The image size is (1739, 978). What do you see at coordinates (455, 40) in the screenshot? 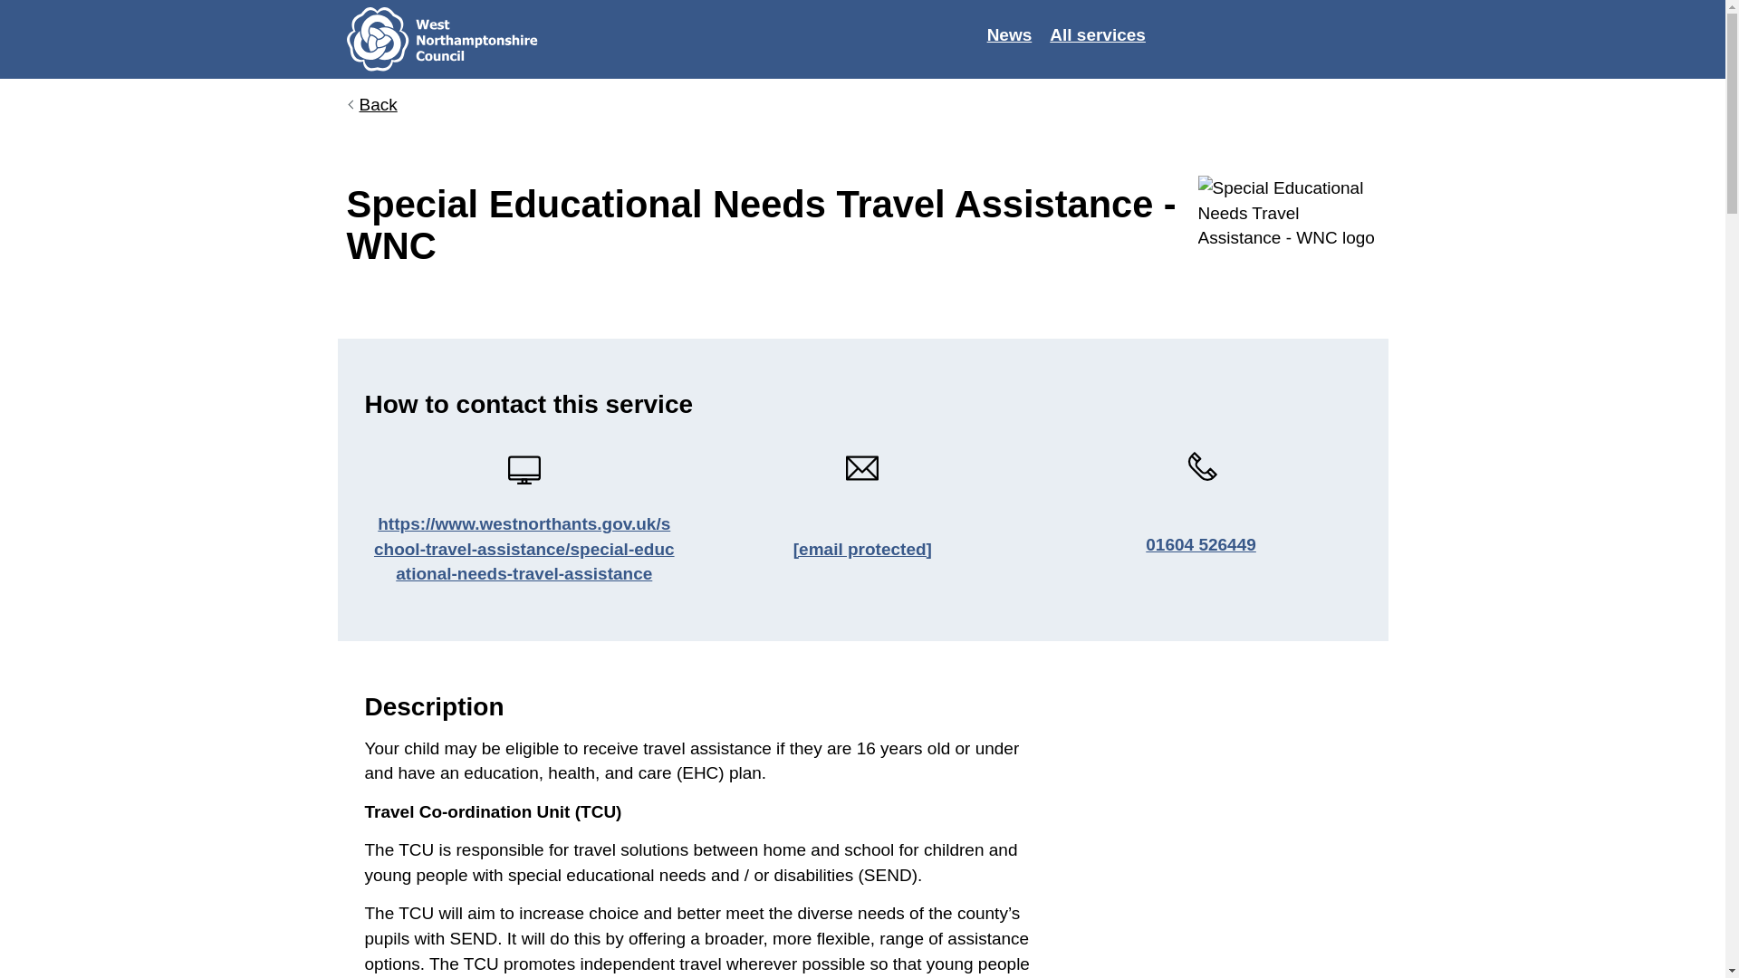
I see `Home` at bounding box center [455, 40].